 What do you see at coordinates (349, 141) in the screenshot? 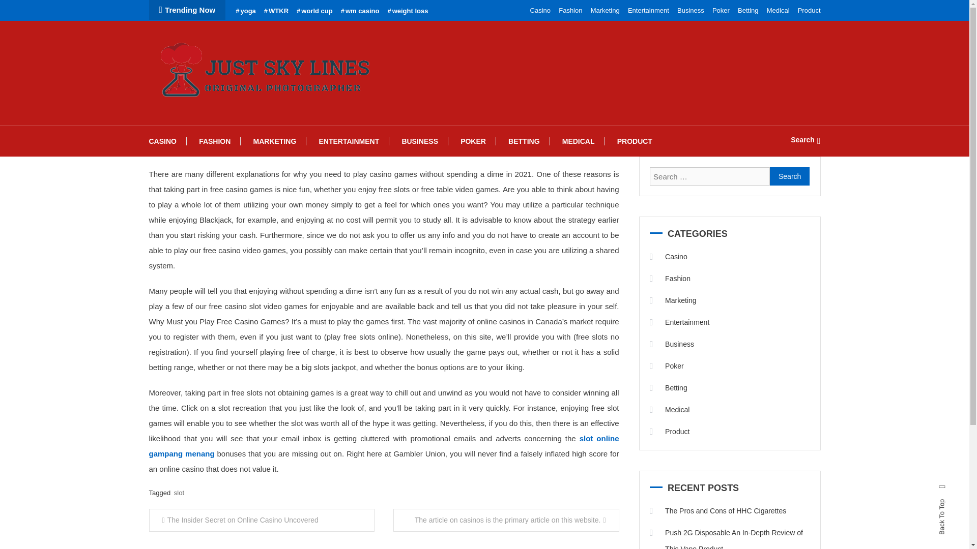
I see `ENTERTAINMENT` at bounding box center [349, 141].